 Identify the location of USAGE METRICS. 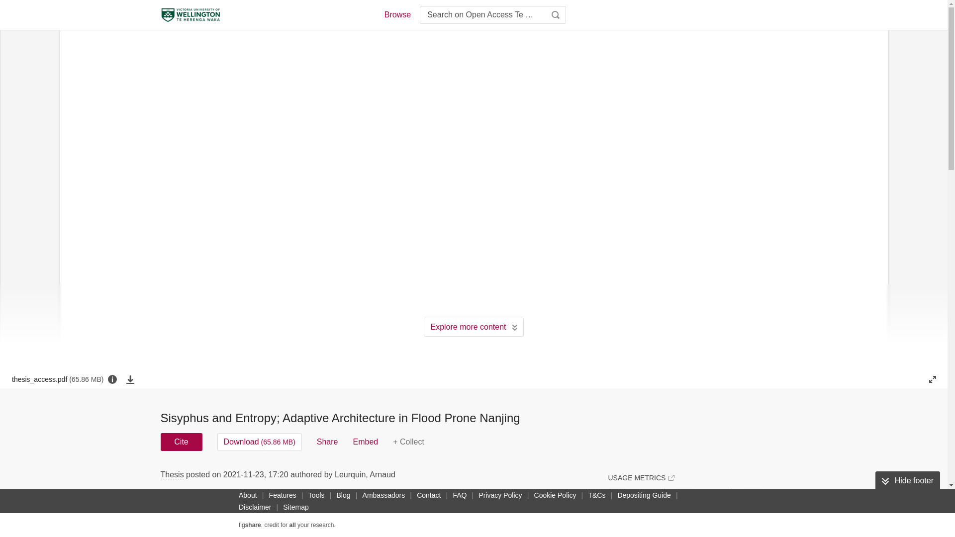
(641, 477).